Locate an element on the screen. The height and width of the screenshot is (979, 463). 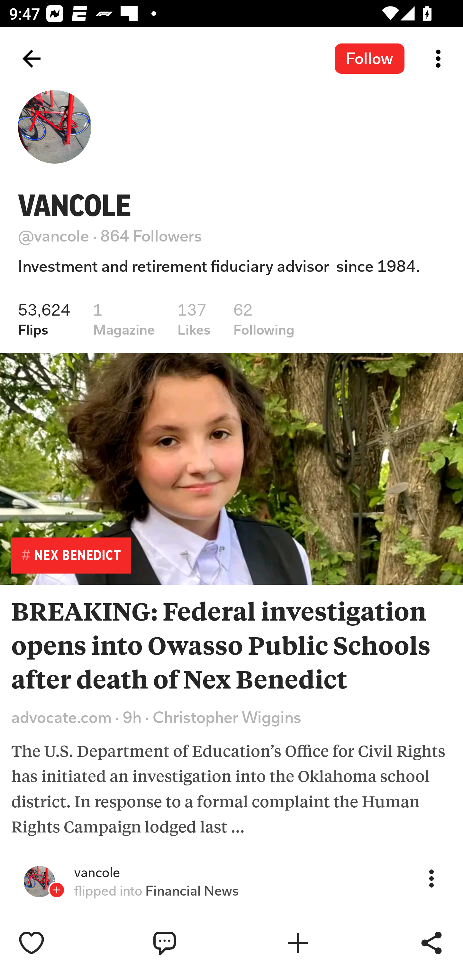
Like is located at coordinates (58, 943).